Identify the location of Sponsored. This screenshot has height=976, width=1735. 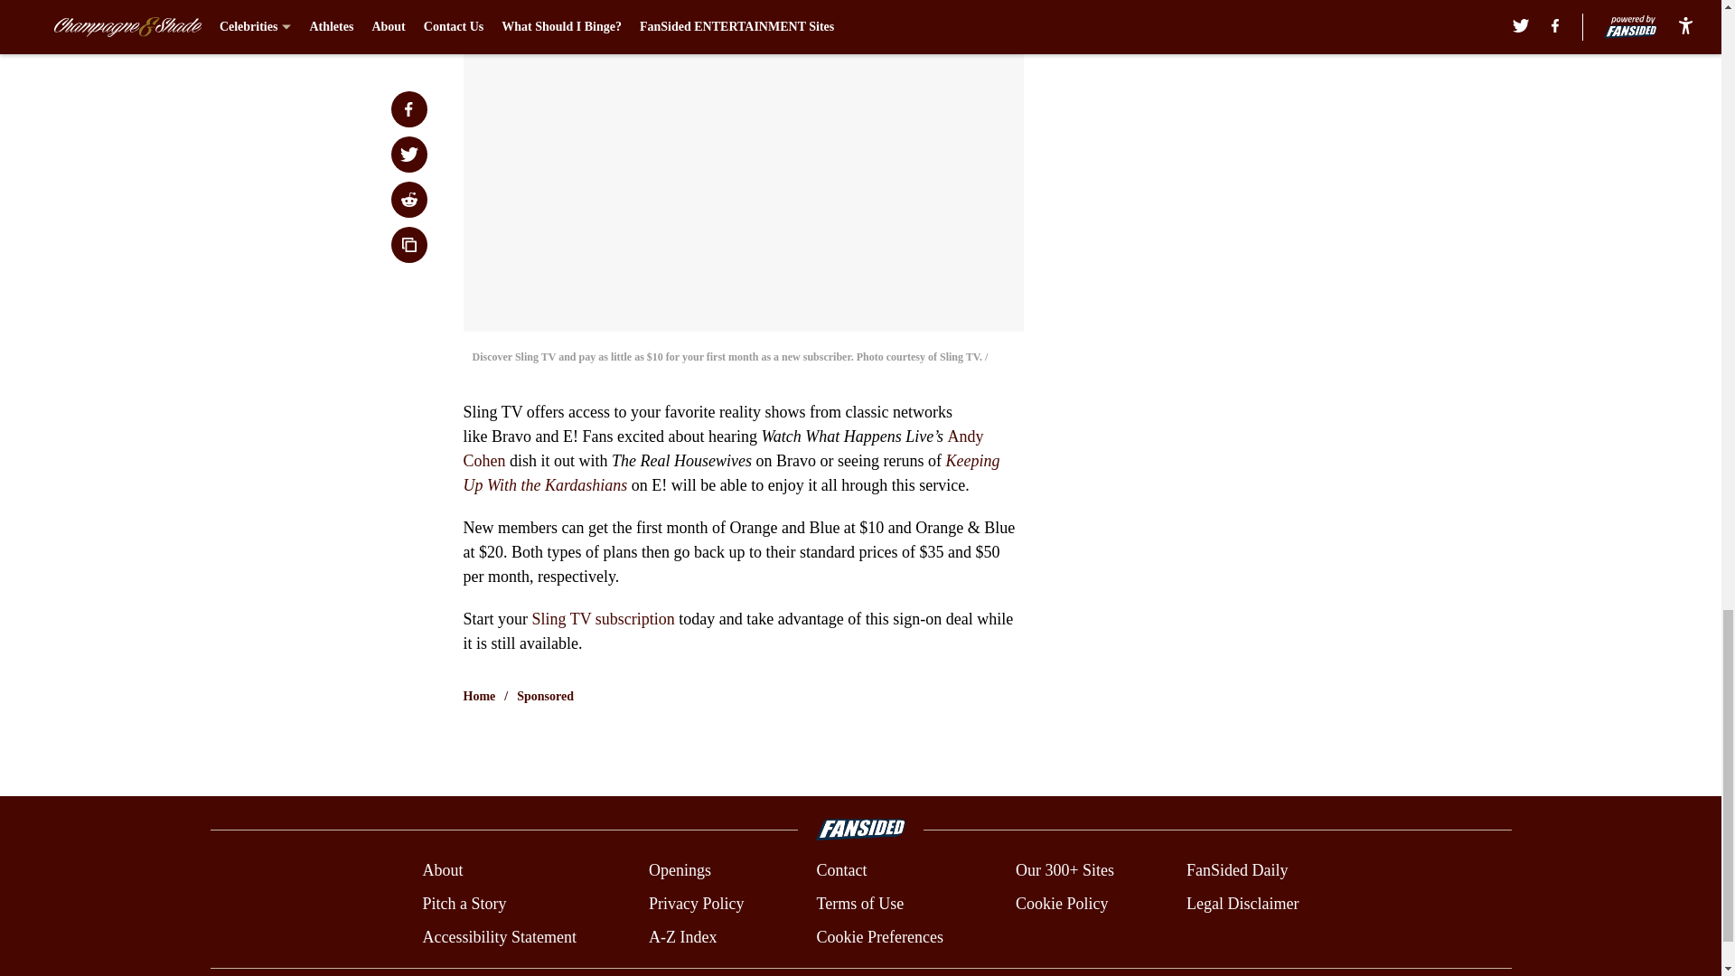
(546, 696).